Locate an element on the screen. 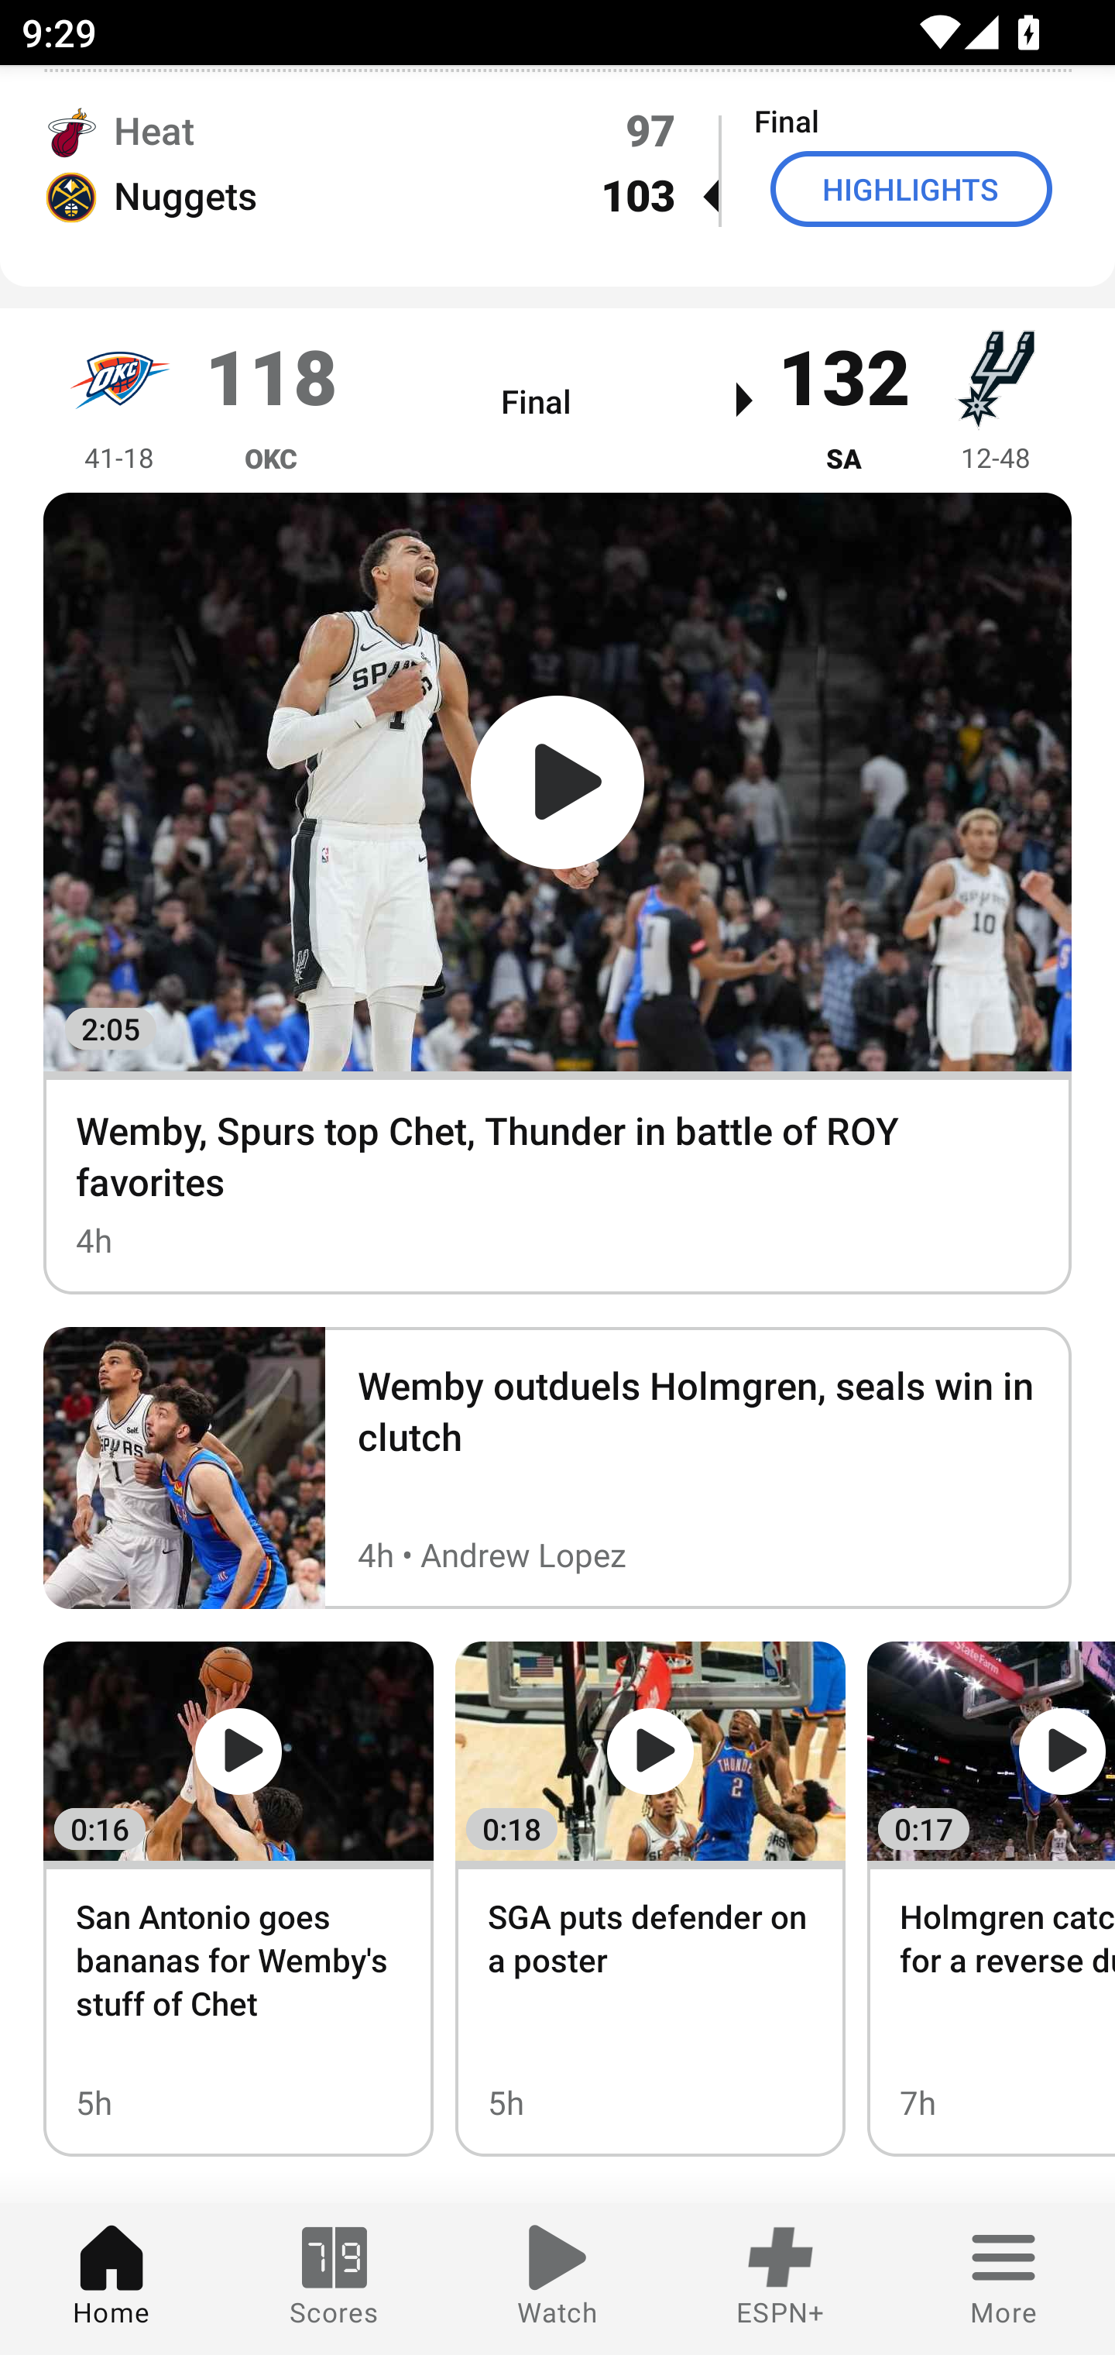 The image size is (1115, 2355). Heat 97 Final Nuggets 103  HIGHLIGHTS is located at coordinates (557, 163).